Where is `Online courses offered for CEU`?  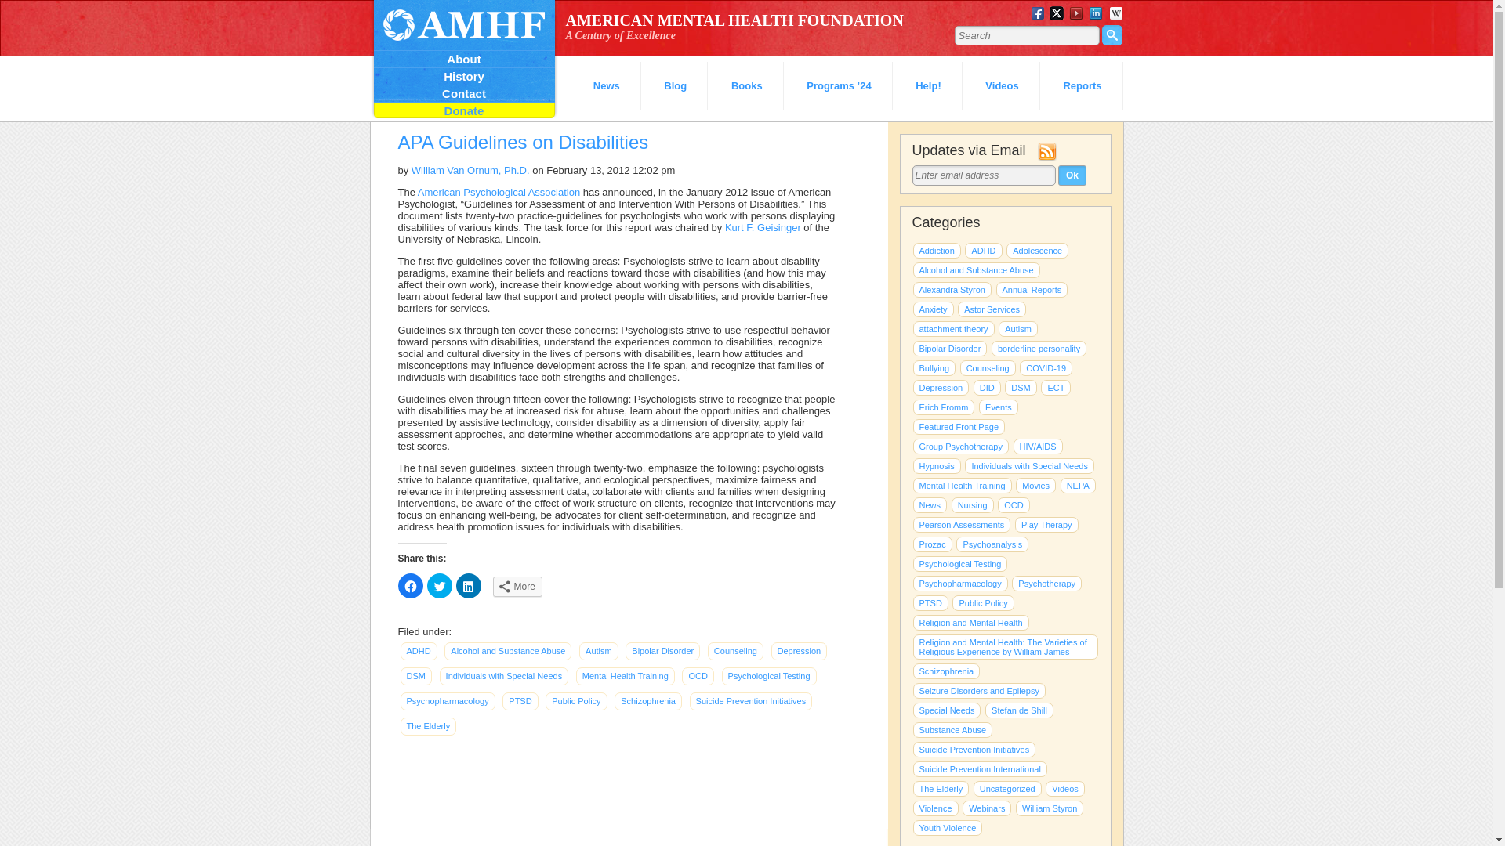 Online courses offered for CEU is located at coordinates (987, 808).